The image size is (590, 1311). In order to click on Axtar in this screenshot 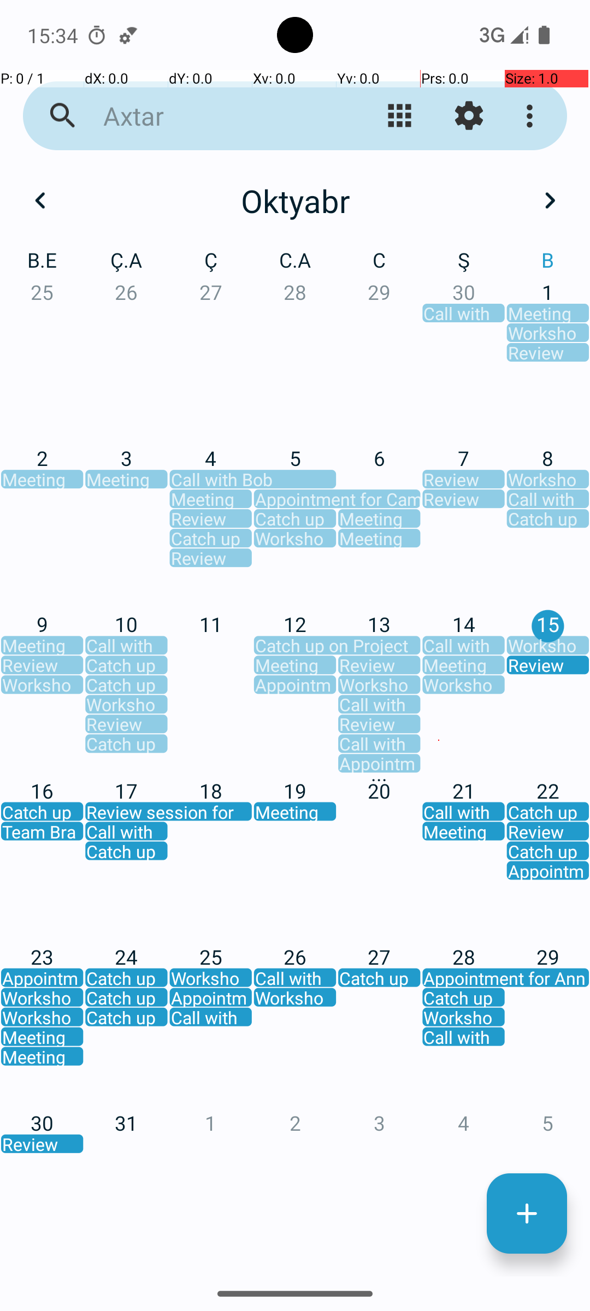, I will do `click(211, 116)`.